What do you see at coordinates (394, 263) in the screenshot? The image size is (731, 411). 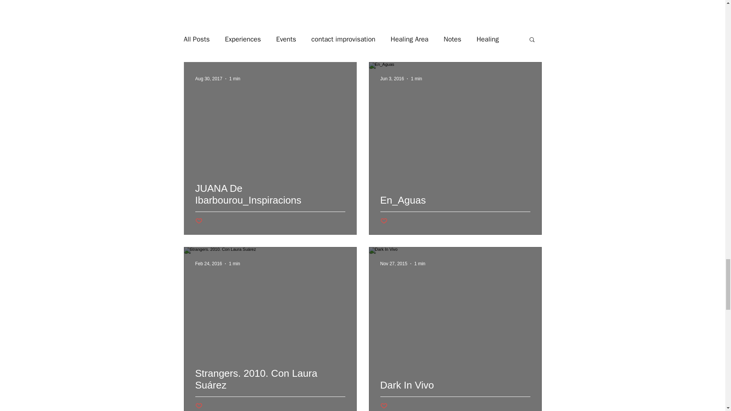 I see `Nov 27, 2015` at bounding box center [394, 263].